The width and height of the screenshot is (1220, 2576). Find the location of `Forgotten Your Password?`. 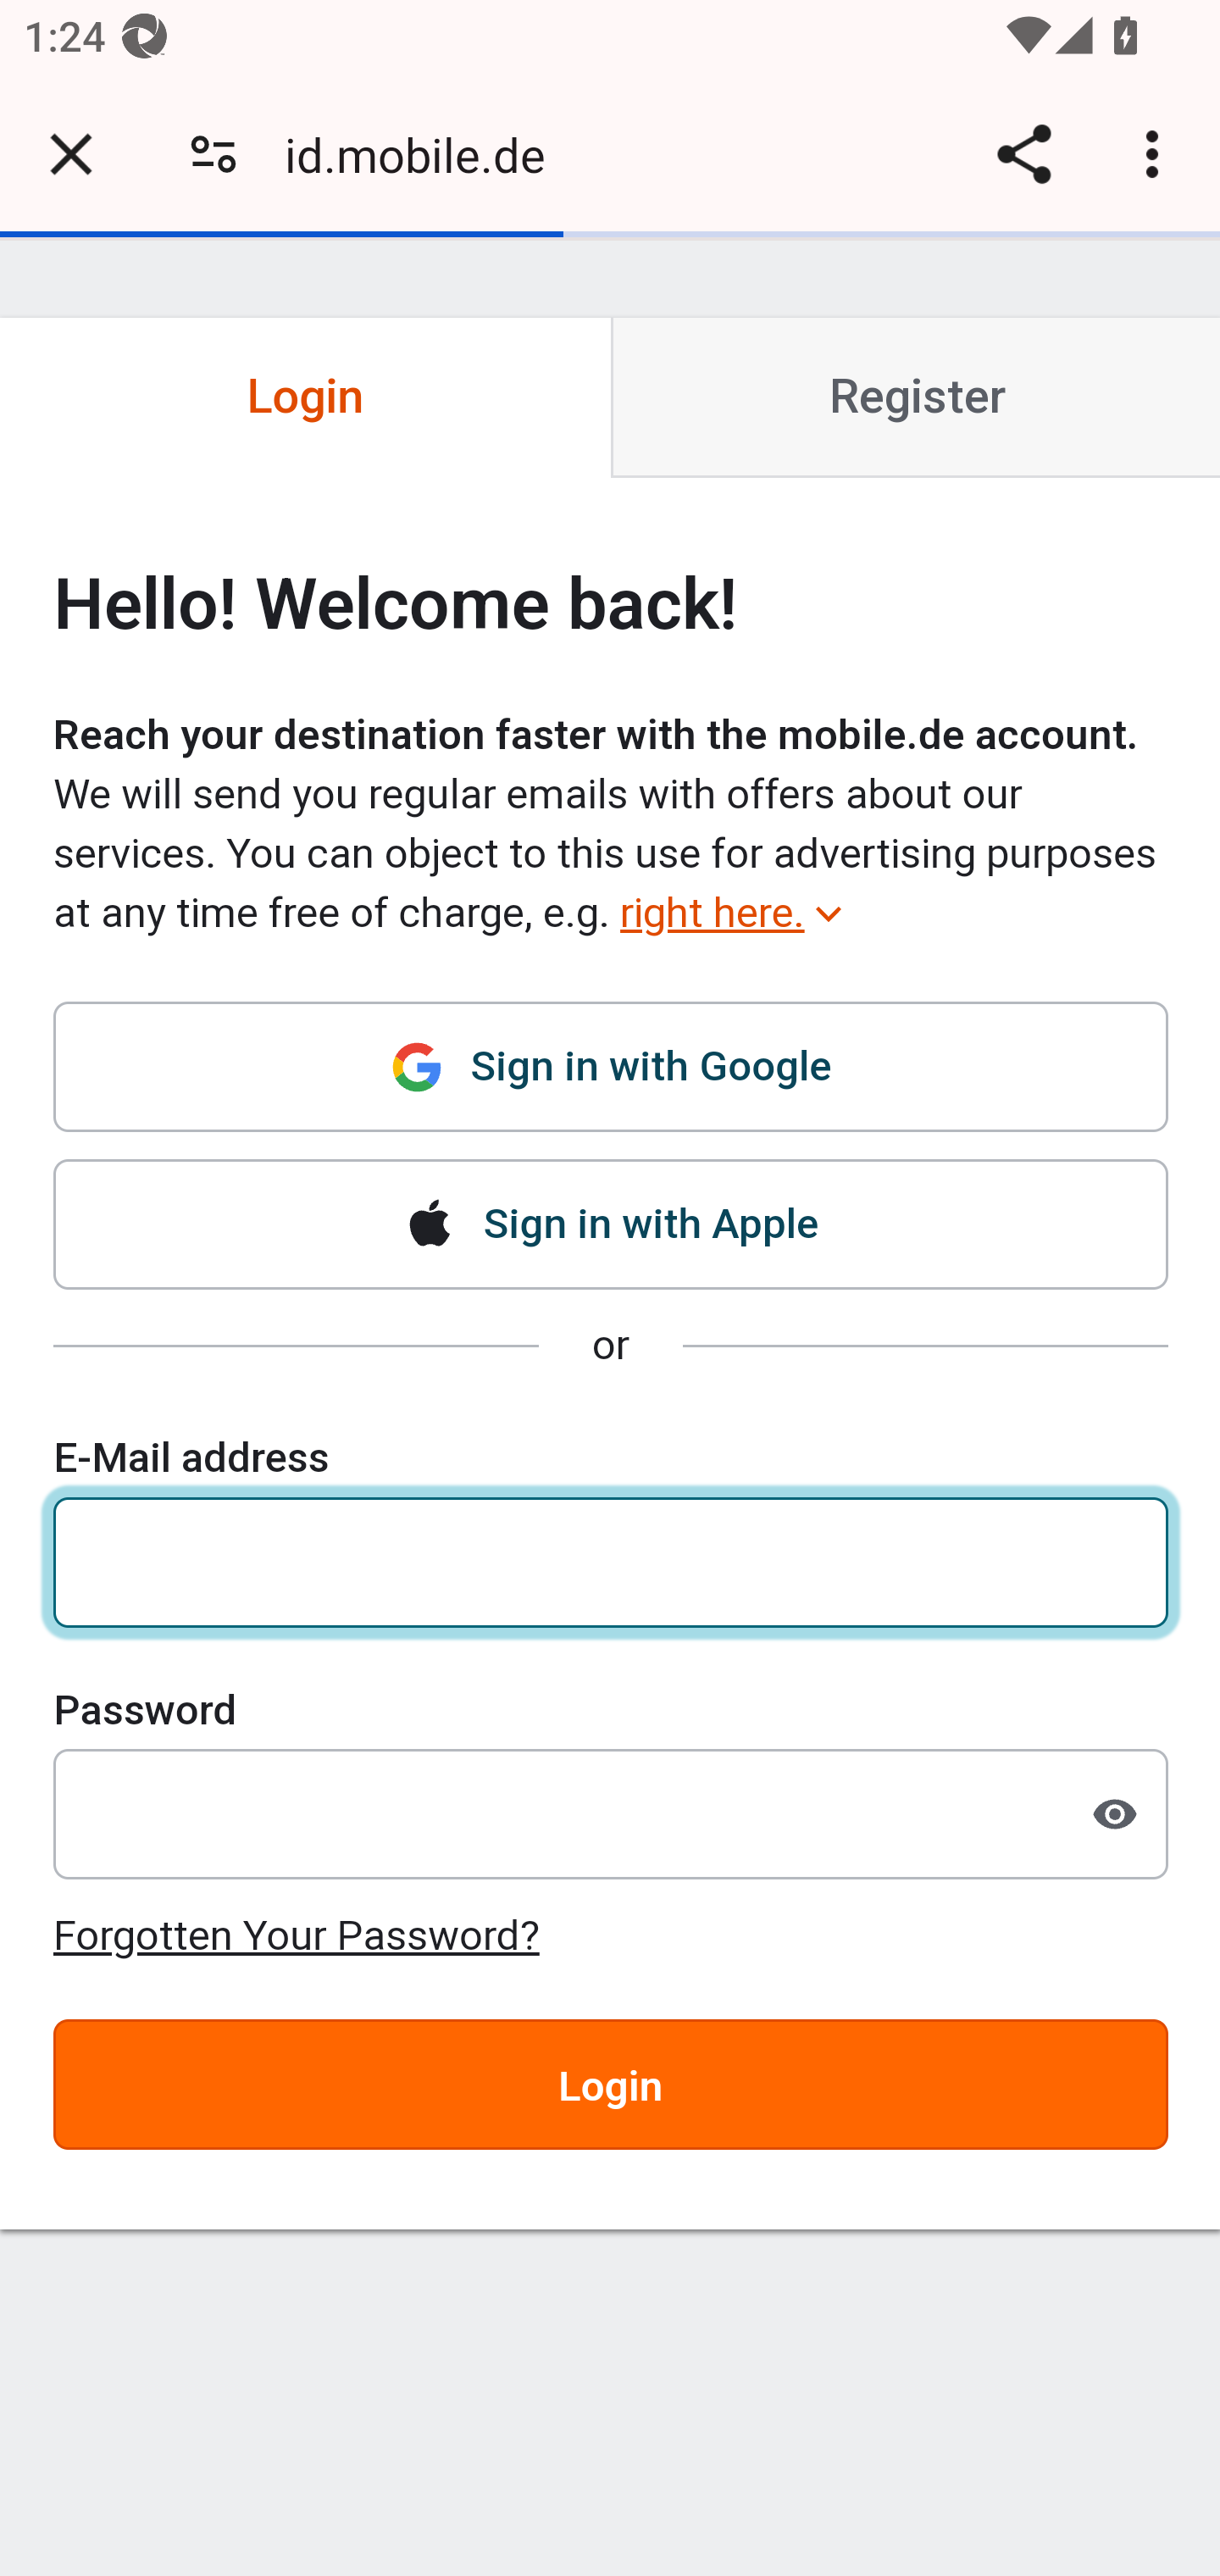

Forgotten Your Password? is located at coordinates (297, 1934).